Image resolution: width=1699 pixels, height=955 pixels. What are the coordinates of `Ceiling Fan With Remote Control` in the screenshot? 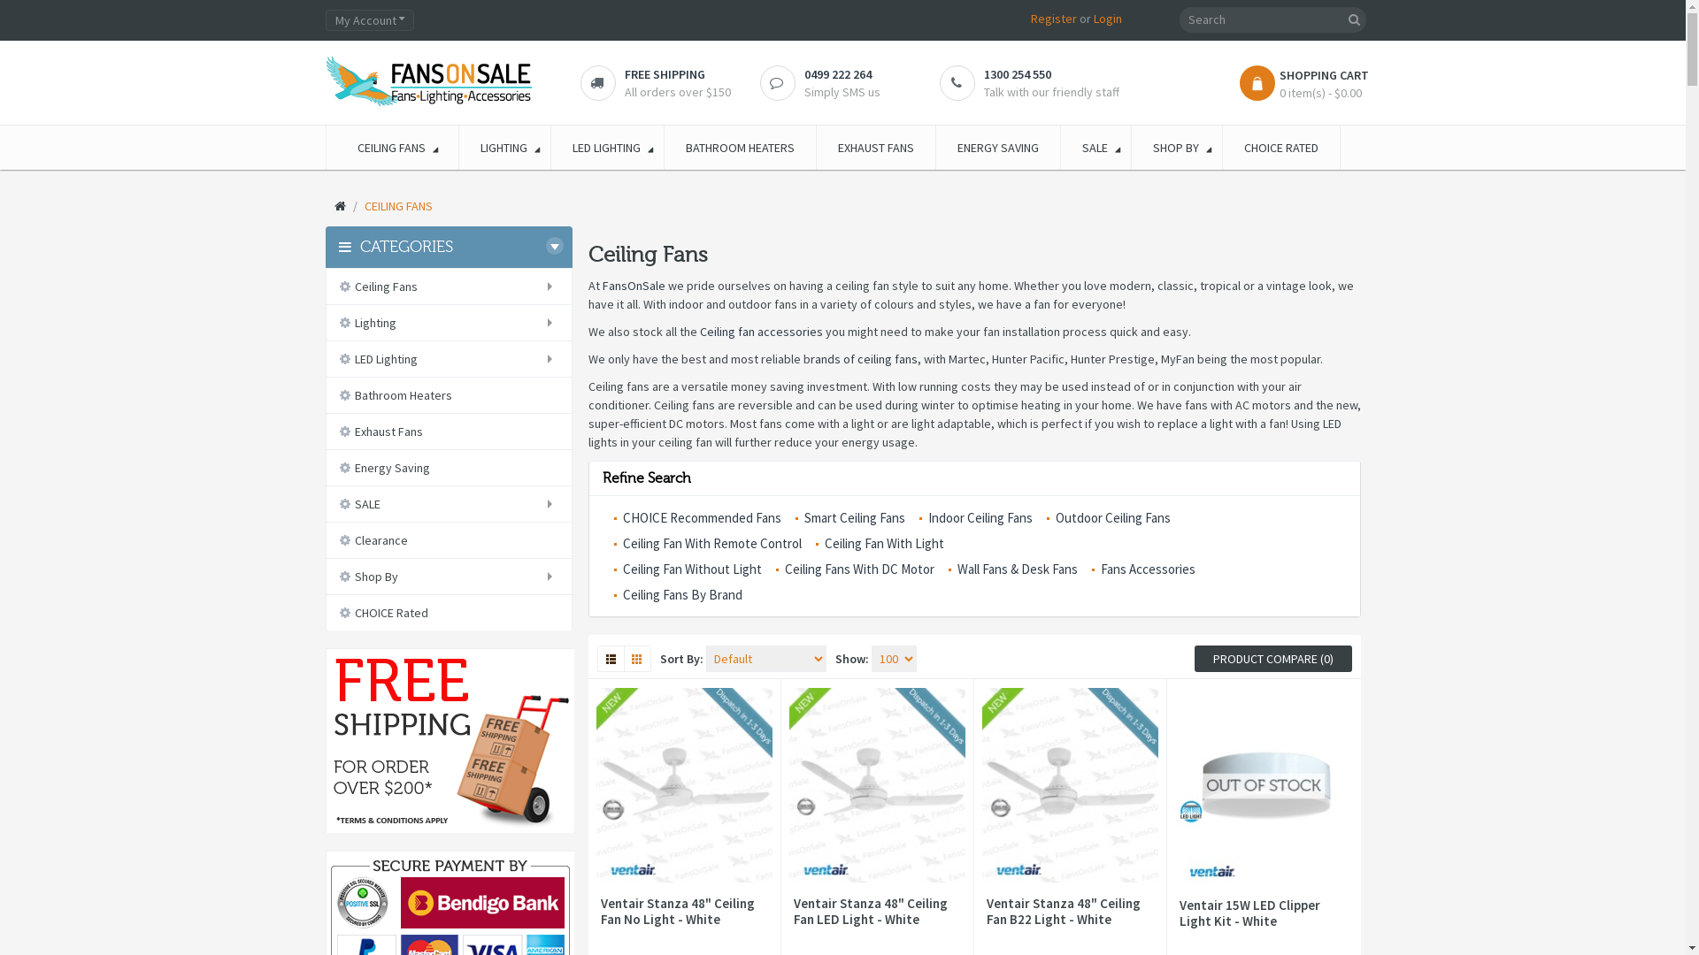 It's located at (708, 543).